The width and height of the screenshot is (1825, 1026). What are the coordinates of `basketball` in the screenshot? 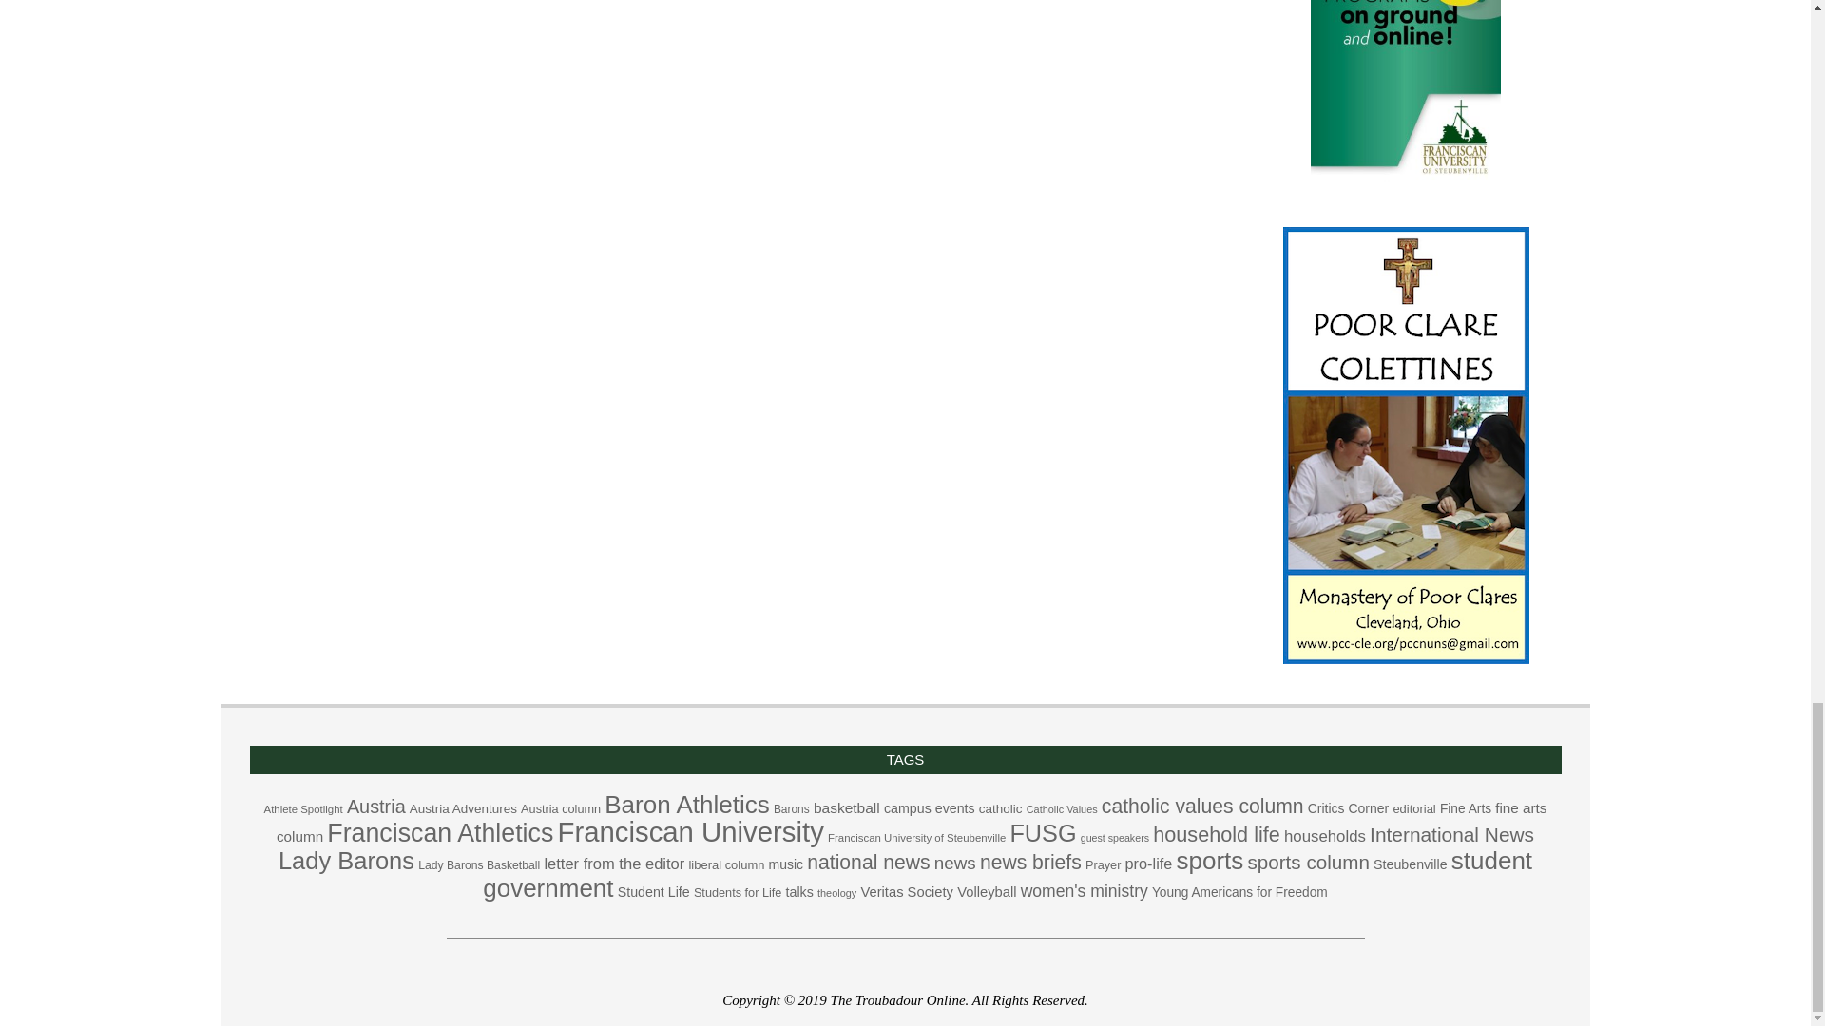 It's located at (846, 807).